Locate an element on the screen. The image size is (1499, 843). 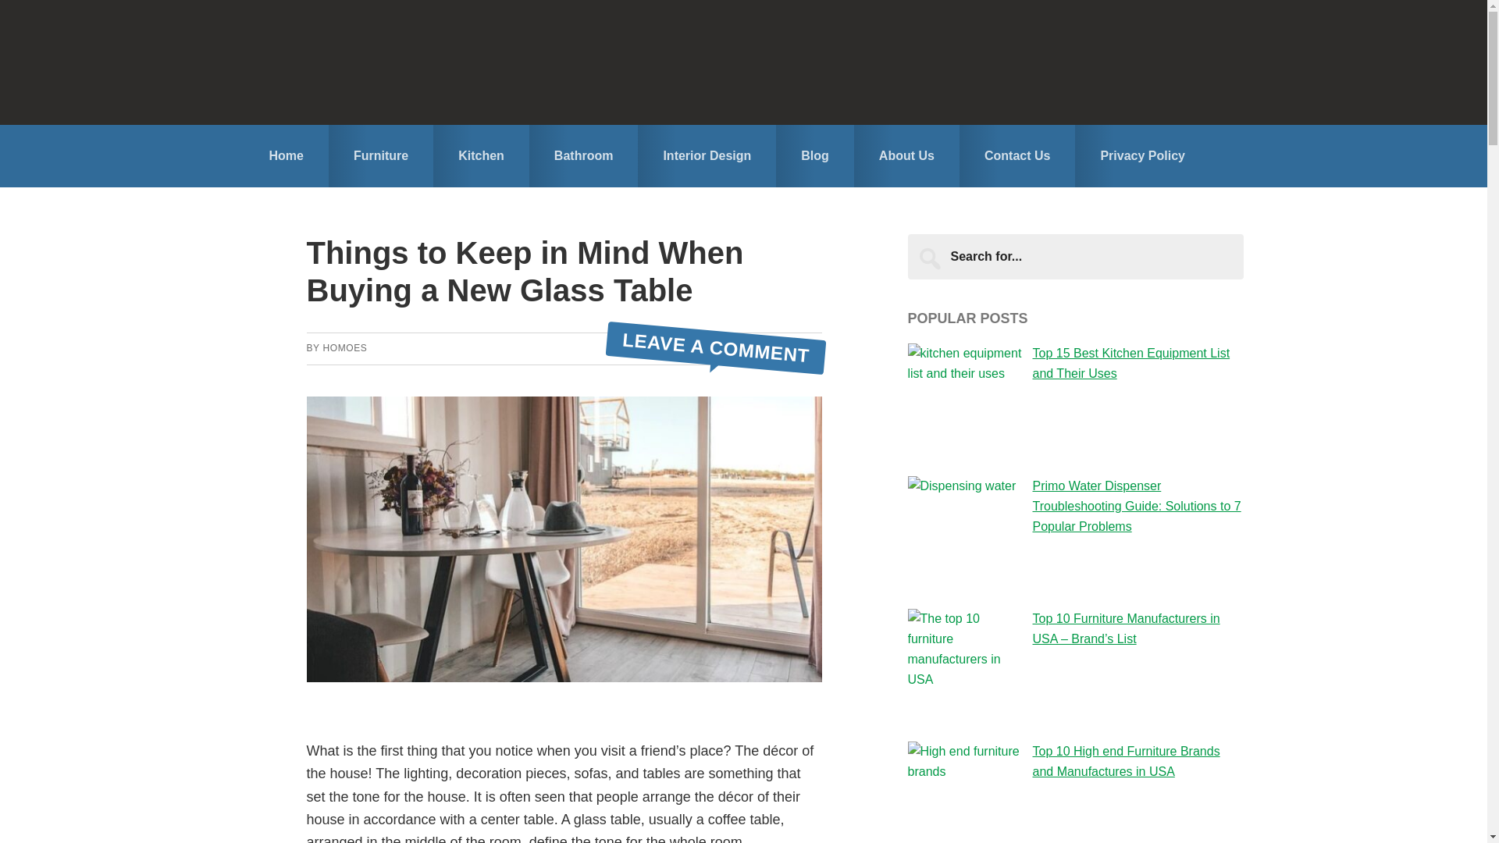
About Us is located at coordinates (906, 155).